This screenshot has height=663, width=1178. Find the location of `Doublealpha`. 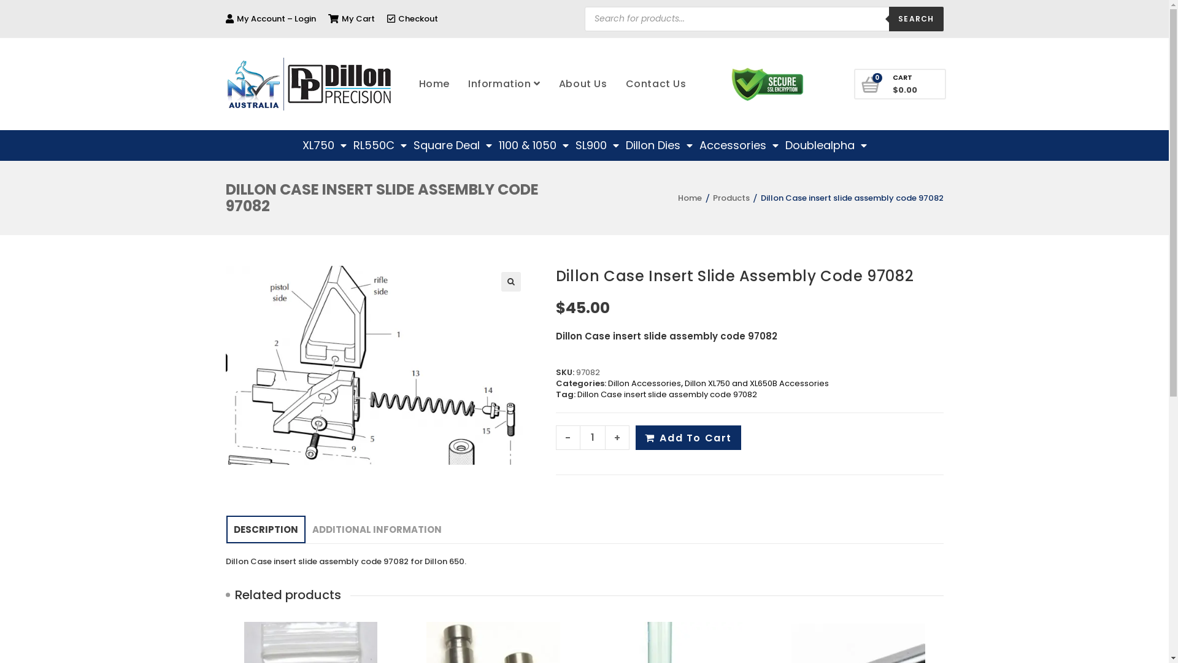

Doublealpha is located at coordinates (826, 145).